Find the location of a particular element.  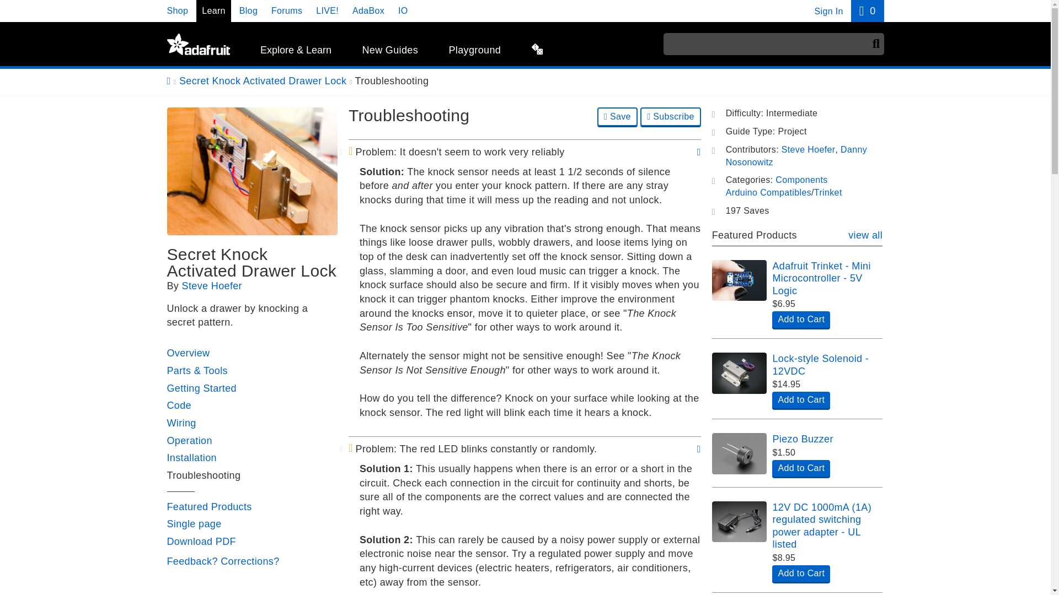

LIVE! is located at coordinates (327, 10).